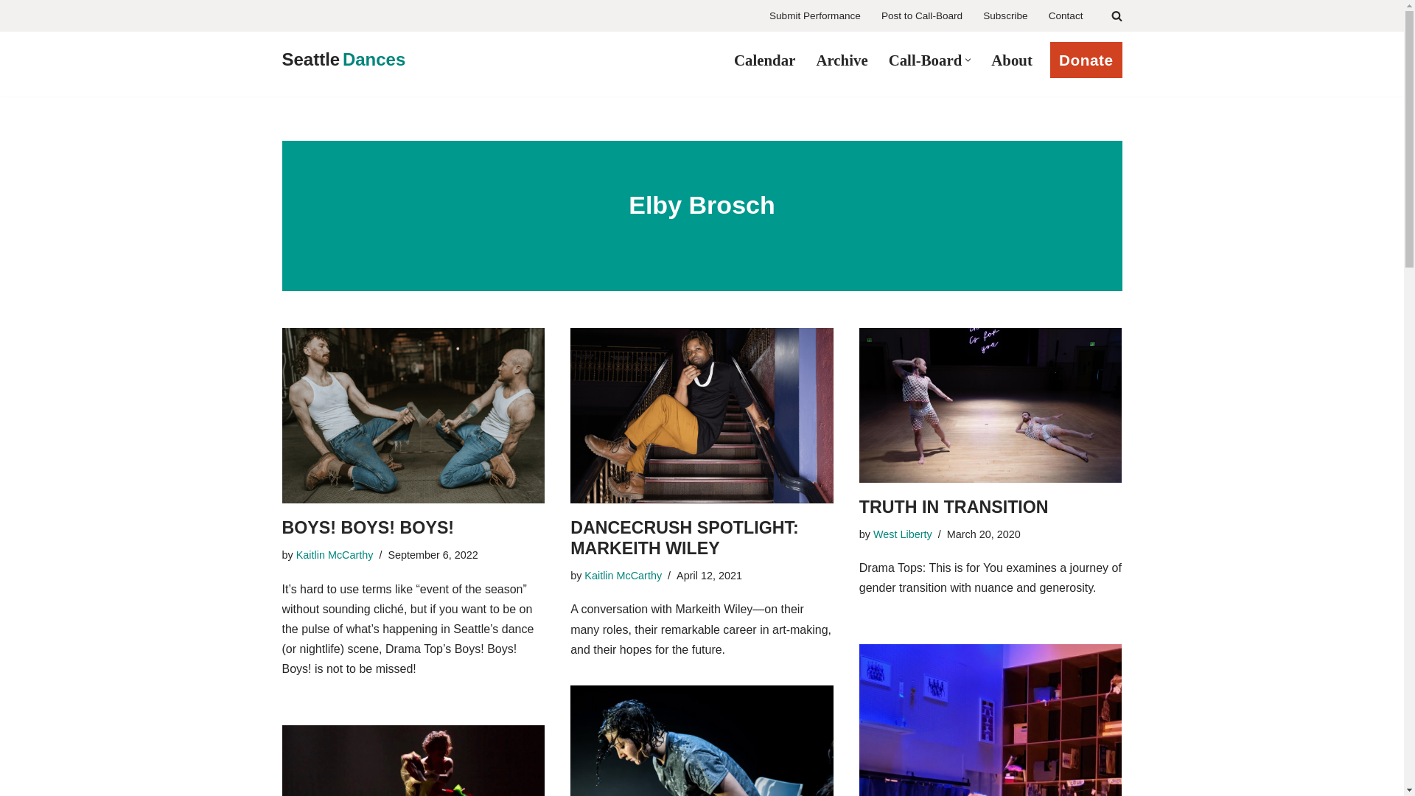 The image size is (1415, 796). What do you see at coordinates (623, 576) in the screenshot?
I see `Posts by Kaitlin McCarthy` at bounding box center [623, 576].